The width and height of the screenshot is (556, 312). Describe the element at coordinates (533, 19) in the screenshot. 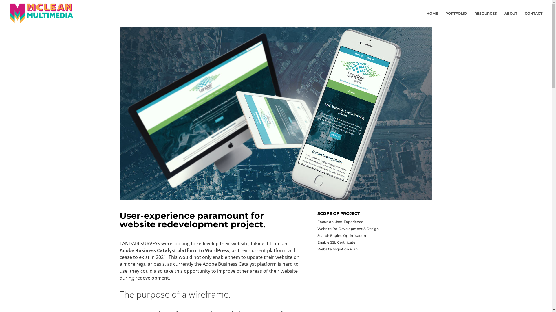

I see `CONTACT` at that location.